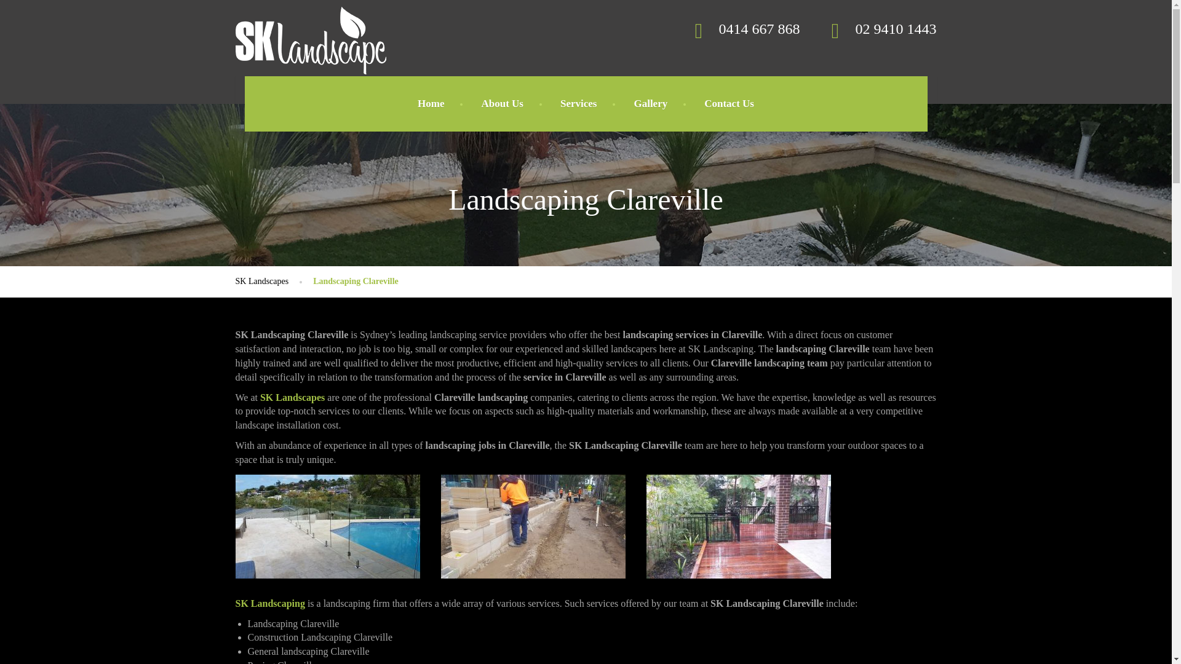 The image size is (1181, 664). Describe the element at coordinates (651, 103) in the screenshot. I see `Gallery` at that location.